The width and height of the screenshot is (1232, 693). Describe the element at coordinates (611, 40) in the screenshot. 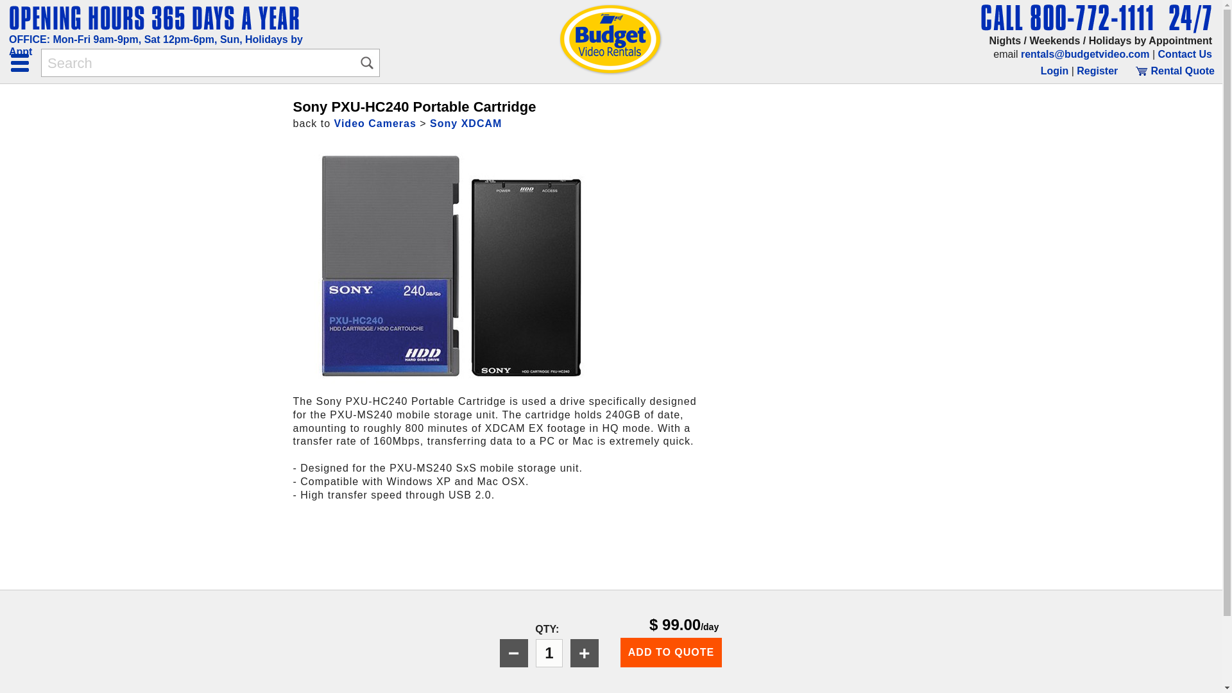

I see `Budget Video Rentals - Miami, Florida` at that location.